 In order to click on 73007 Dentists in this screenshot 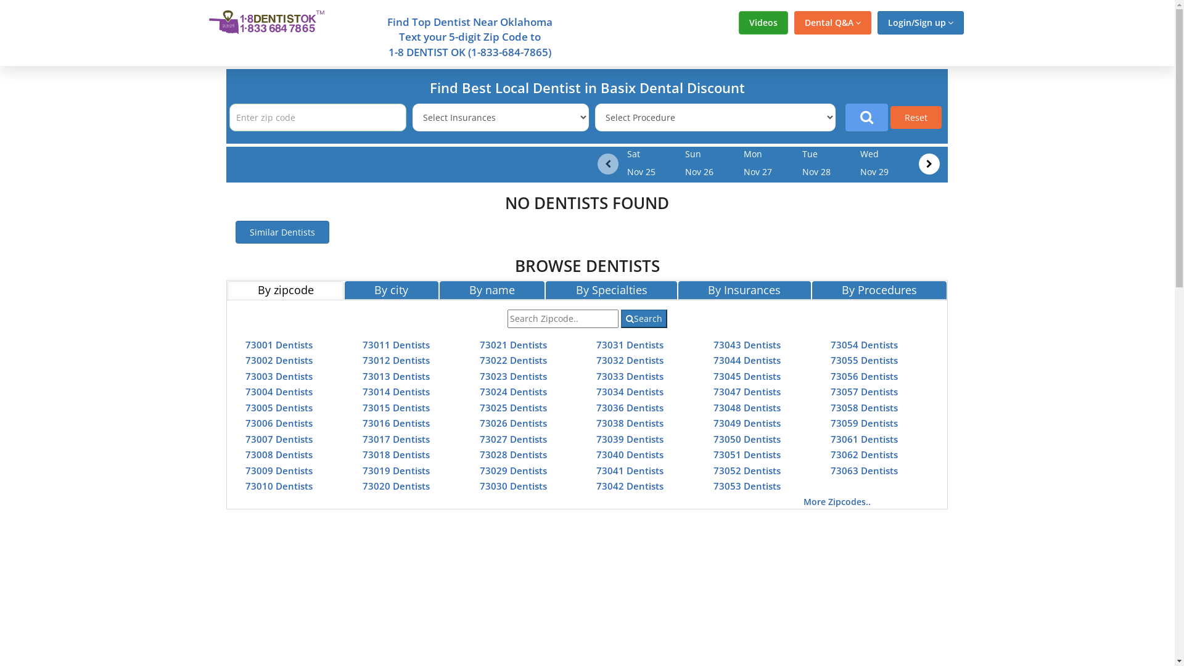, I will do `click(279, 439)`.